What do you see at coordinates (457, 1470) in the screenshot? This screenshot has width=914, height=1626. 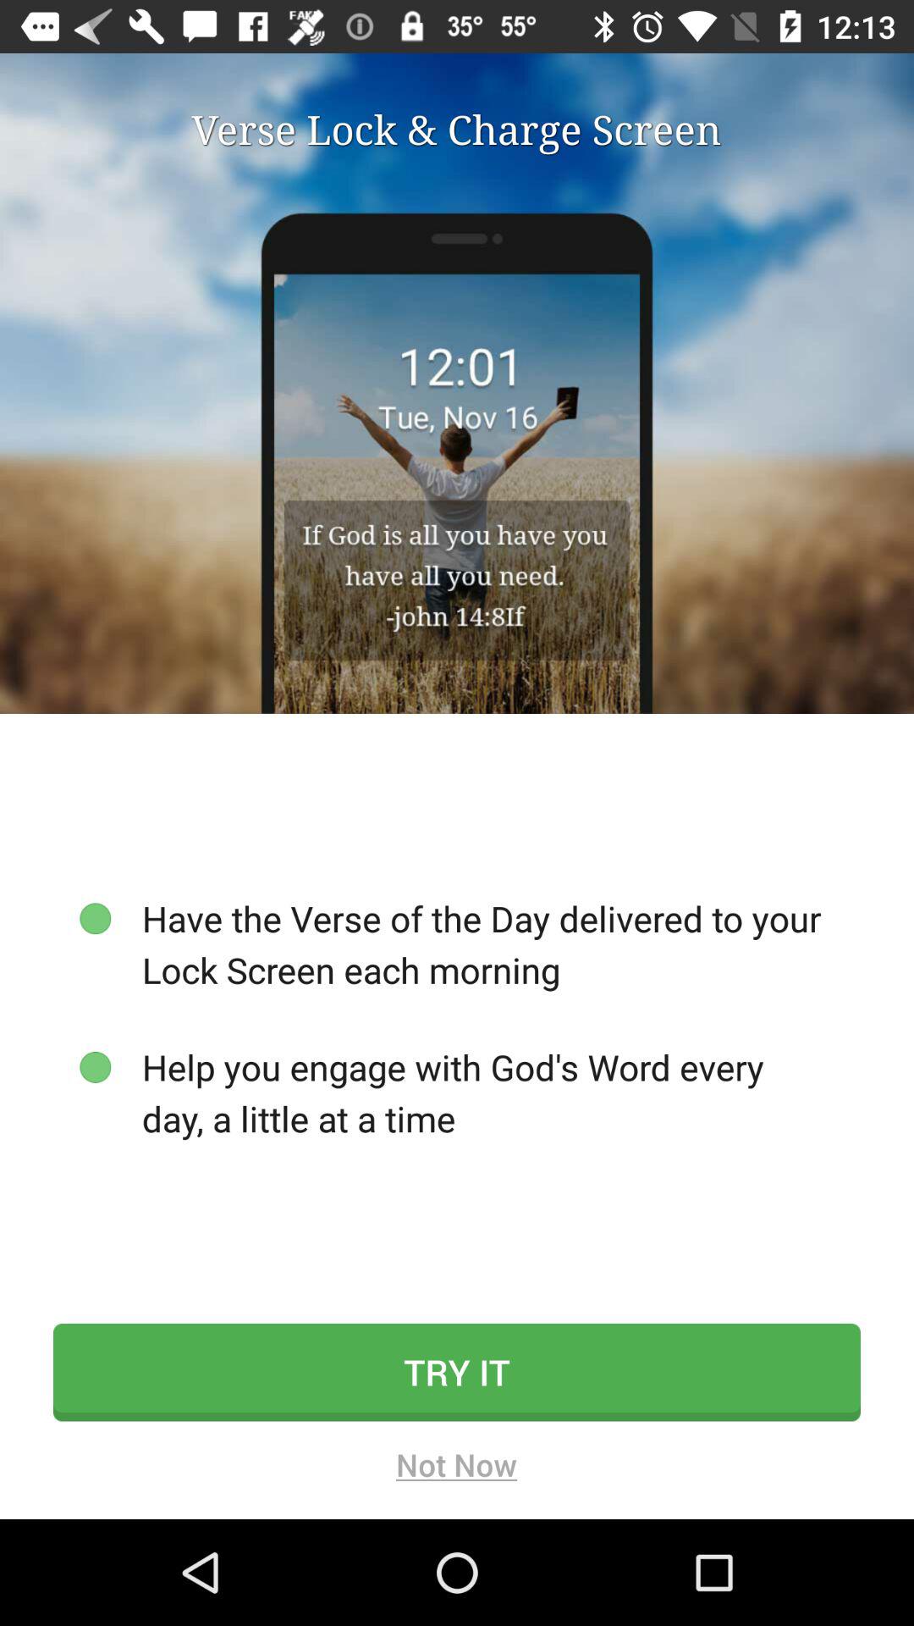 I see `scroll to the not now` at bounding box center [457, 1470].